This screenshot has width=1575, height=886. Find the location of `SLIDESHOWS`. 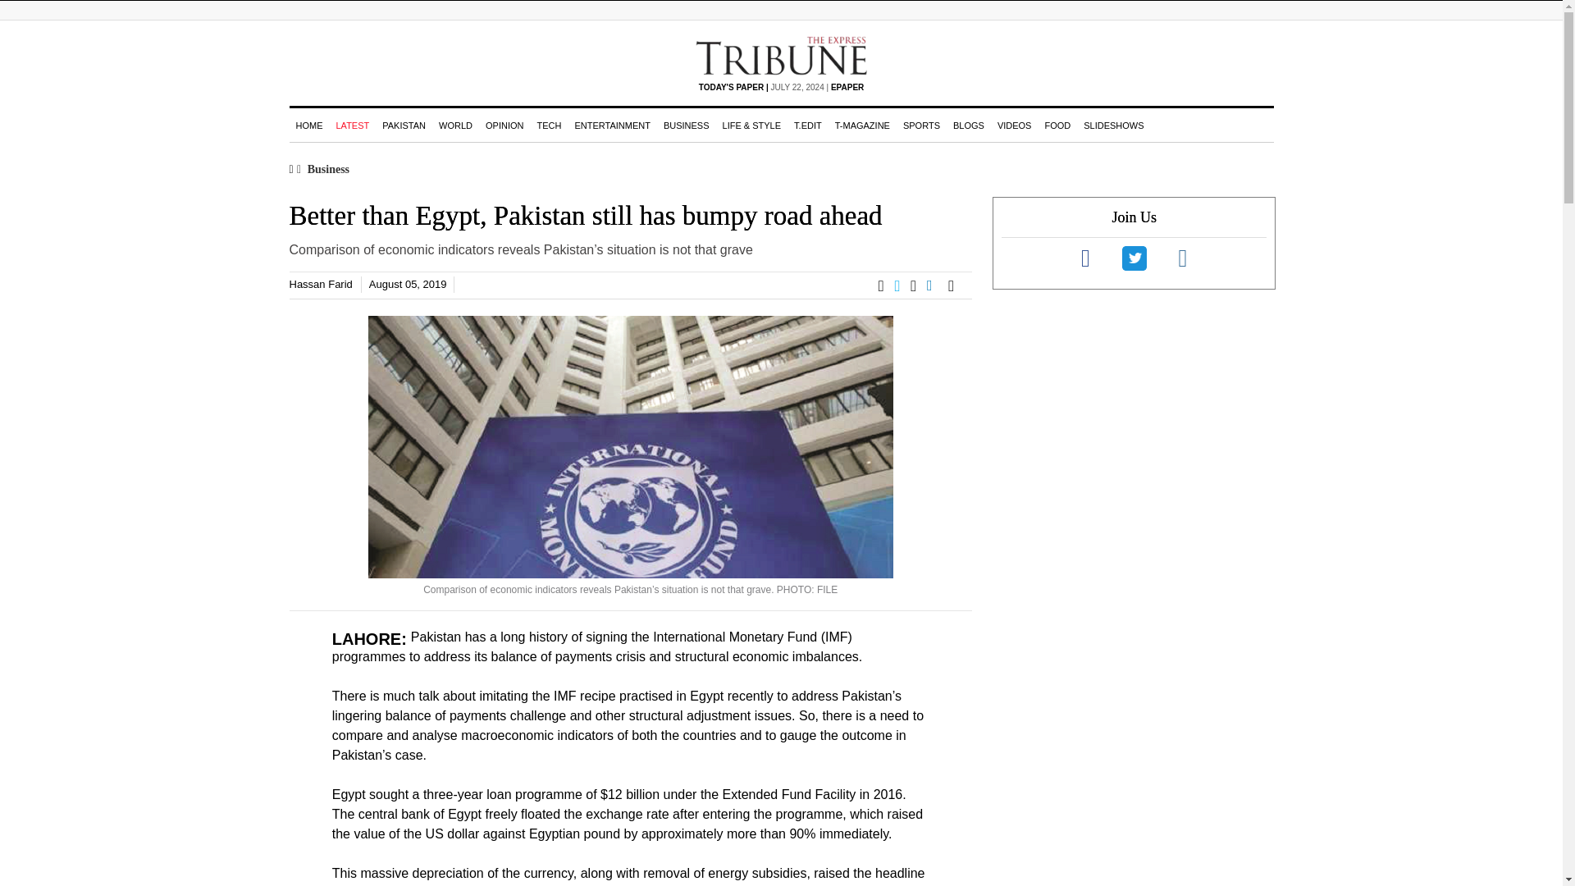

SLIDESHOWS is located at coordinates (1113, 124).